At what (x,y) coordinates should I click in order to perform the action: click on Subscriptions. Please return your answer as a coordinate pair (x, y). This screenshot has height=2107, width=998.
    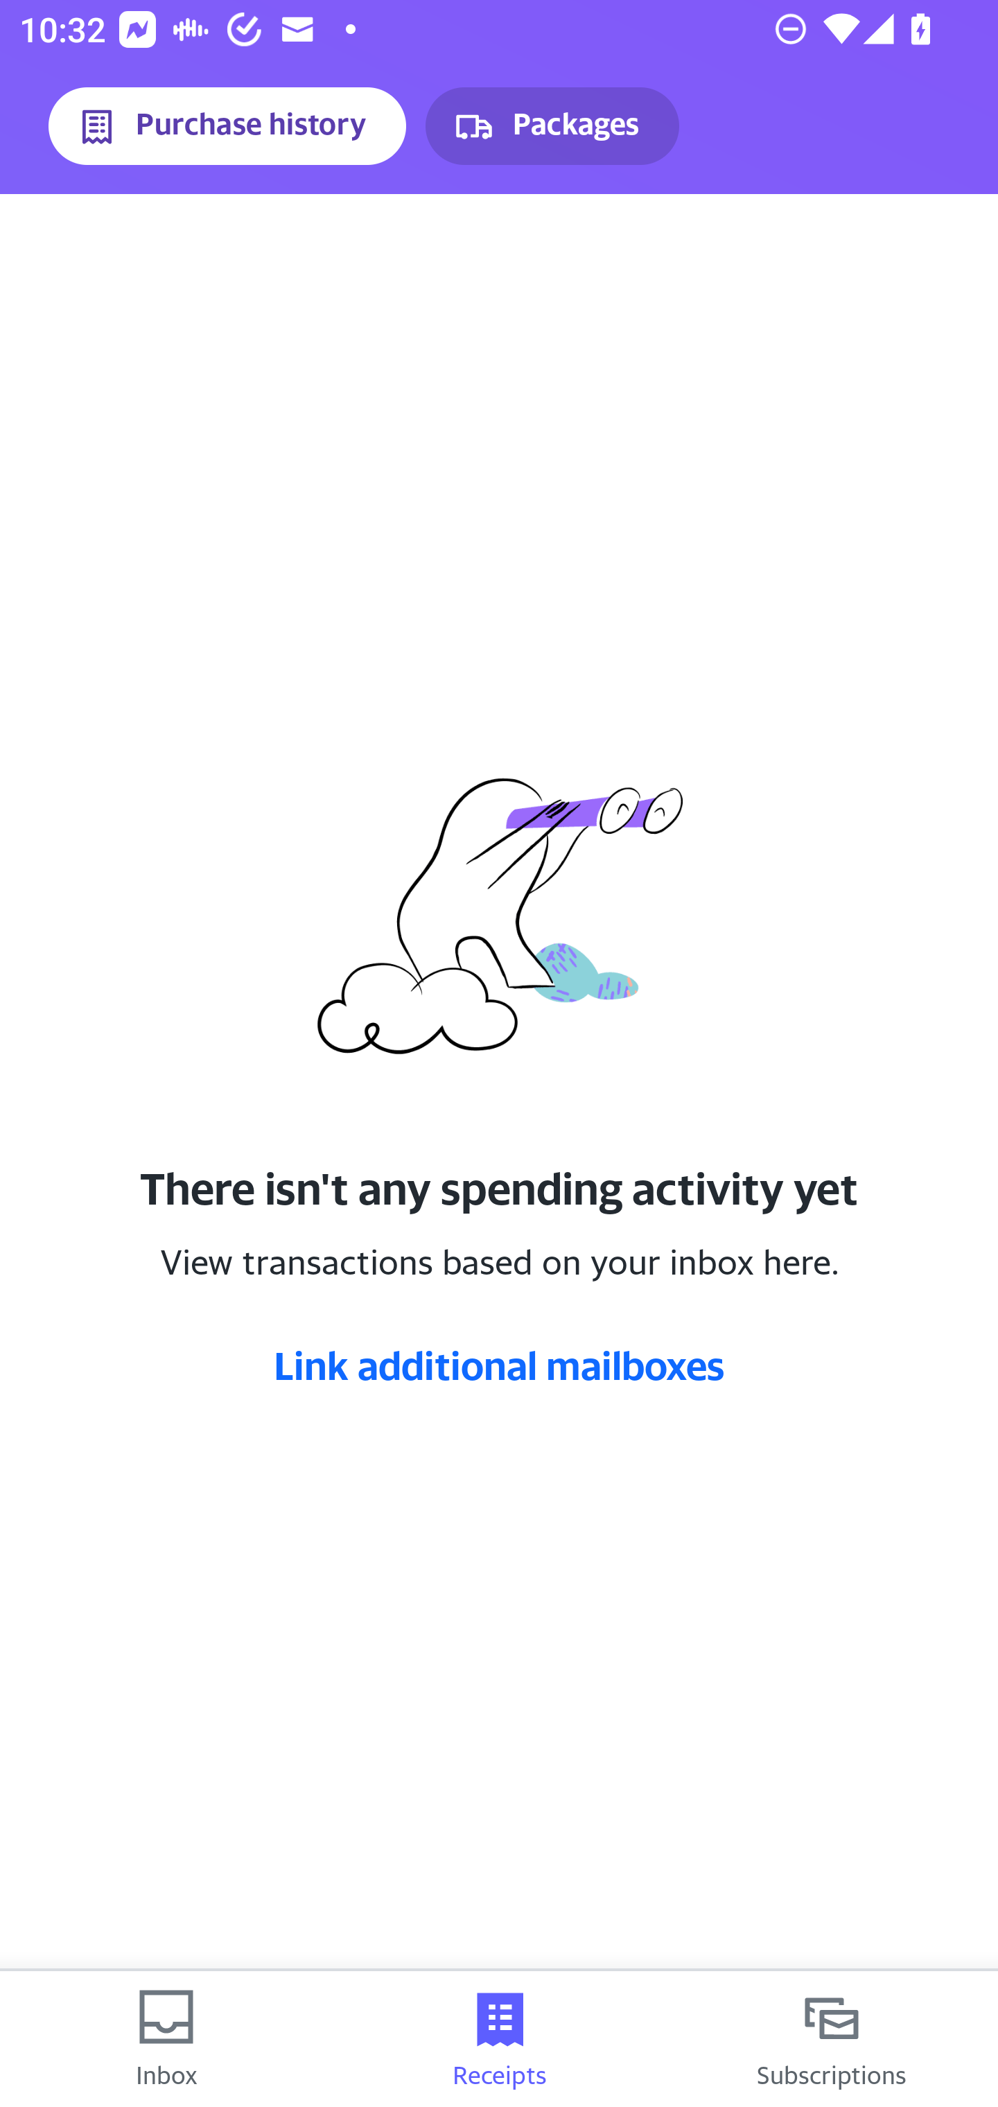
    Looking at the image, I should click on (832, 2039).